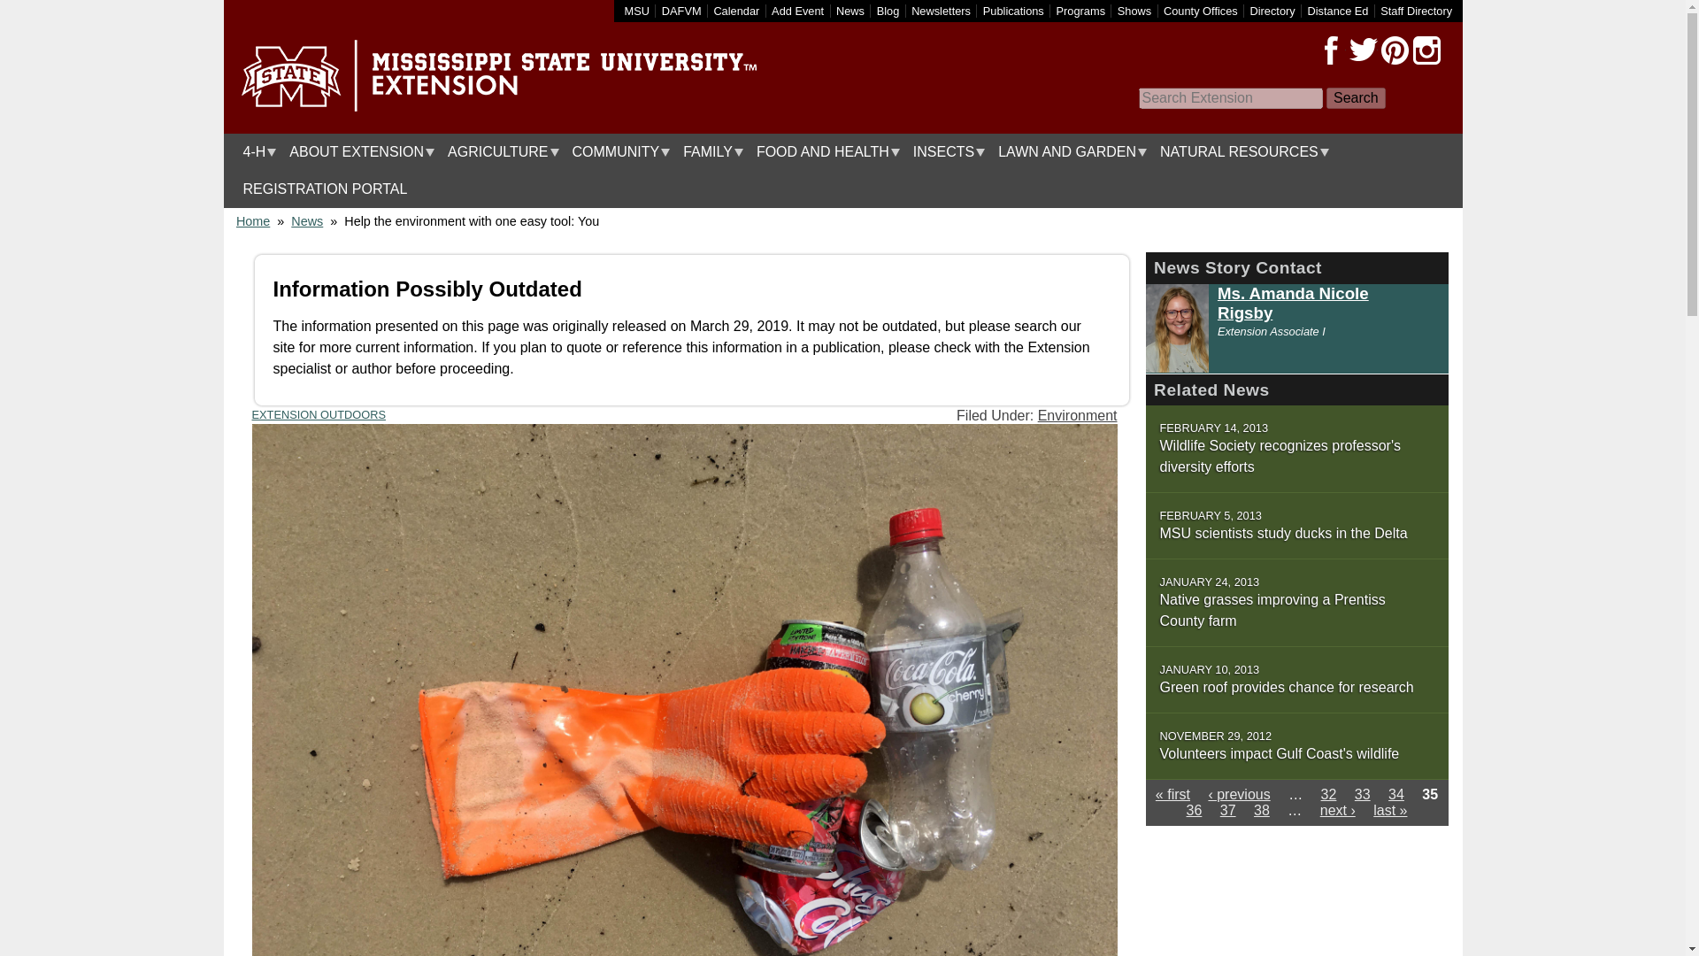  I want to click on The main event calendar for the MSU Extension Service, so click(736, 11).